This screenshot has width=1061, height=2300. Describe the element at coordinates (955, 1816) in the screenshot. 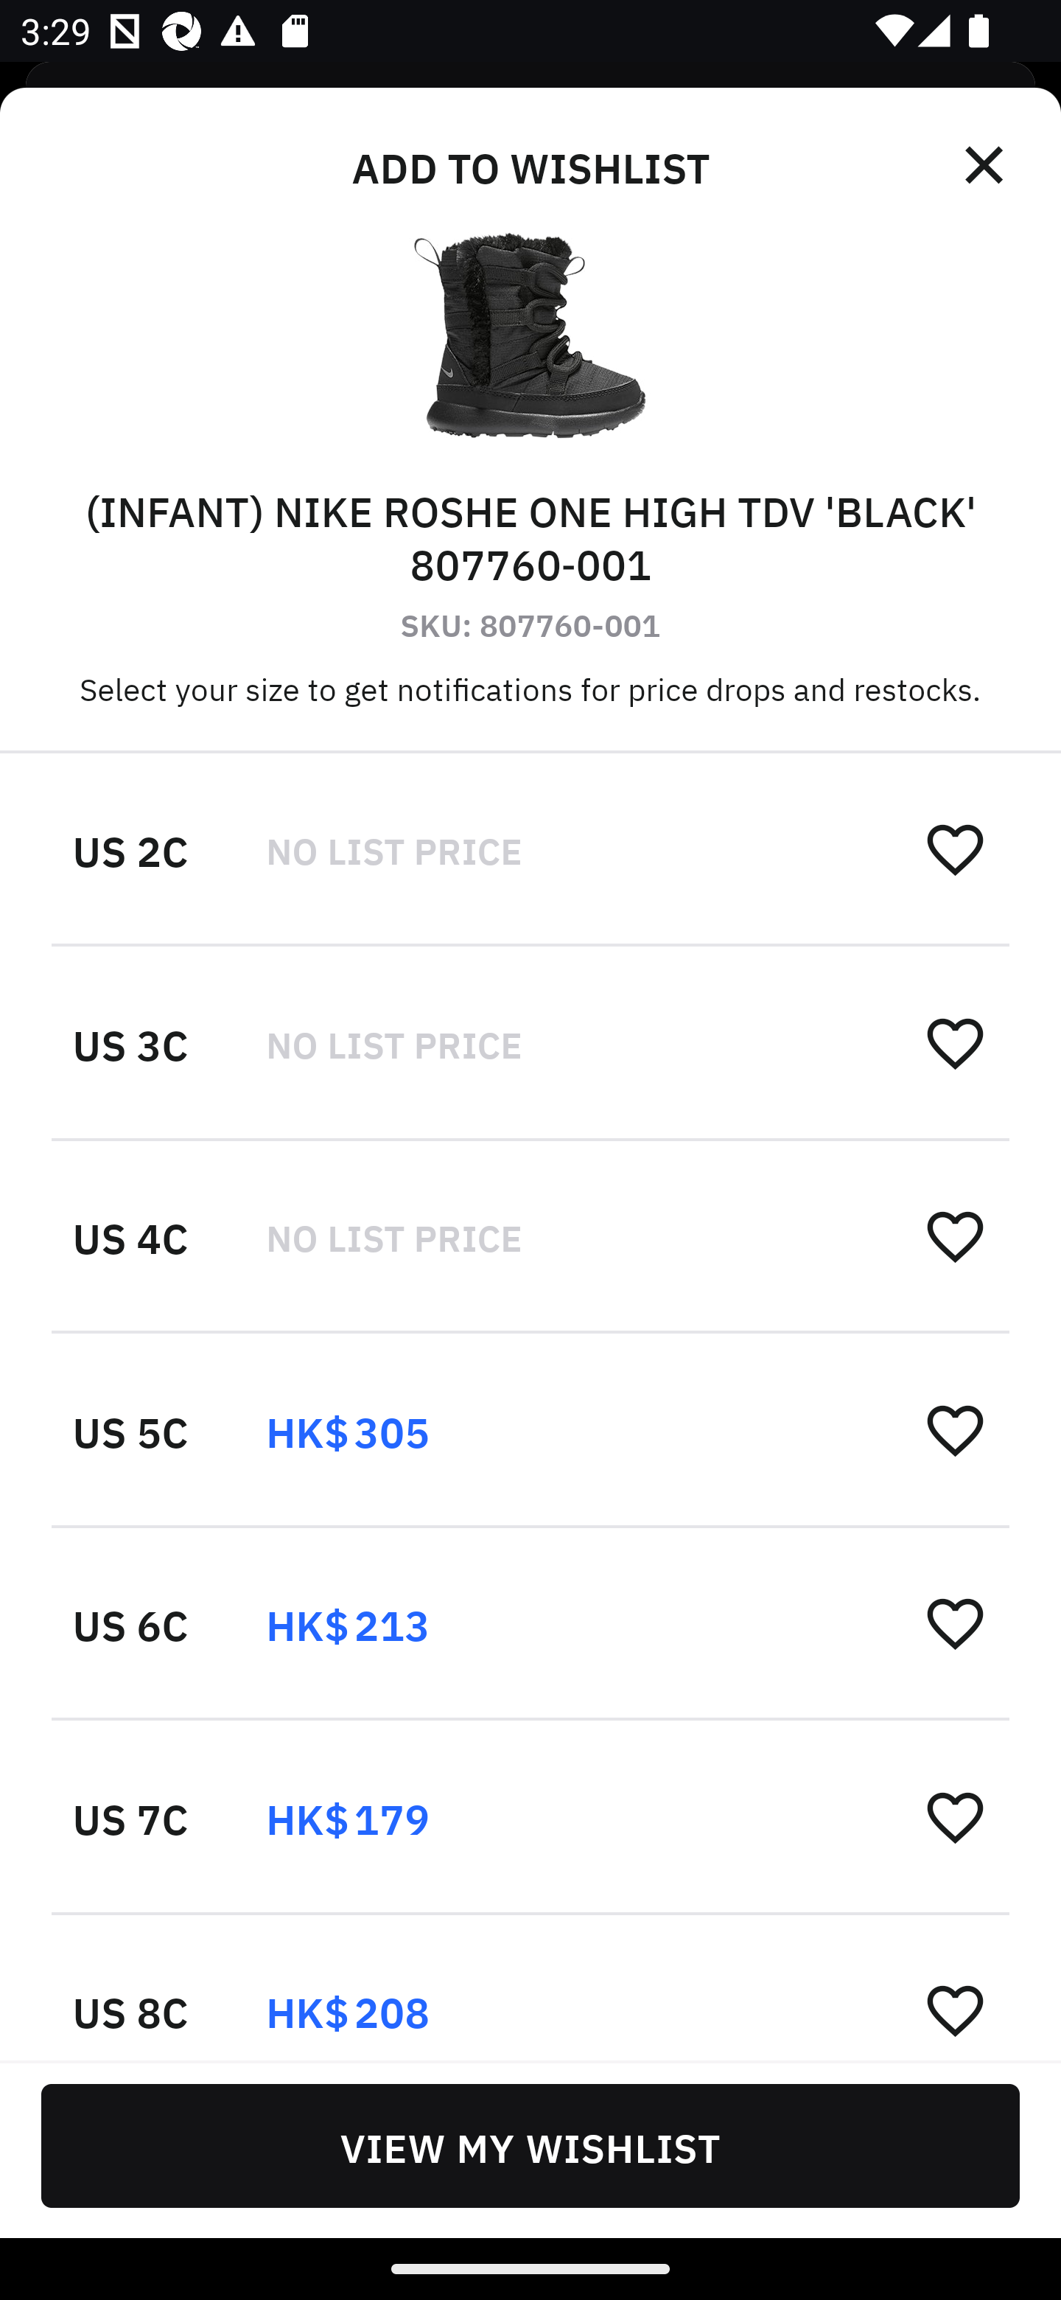

I see `󰋕` at that location.